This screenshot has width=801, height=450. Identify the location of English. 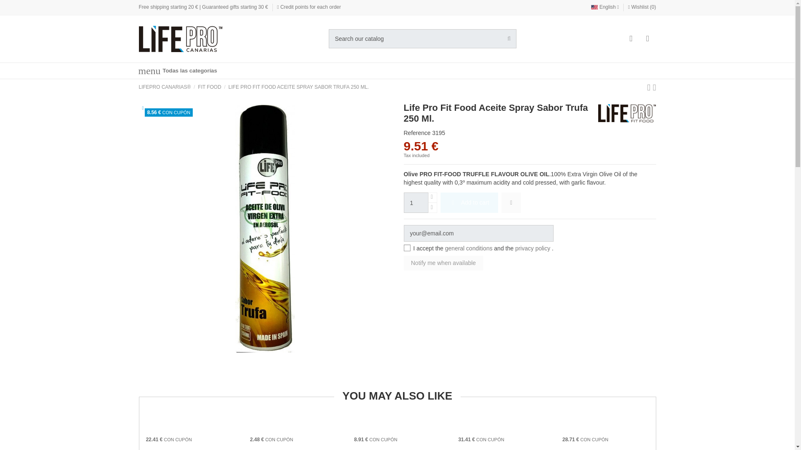
(605, 7).